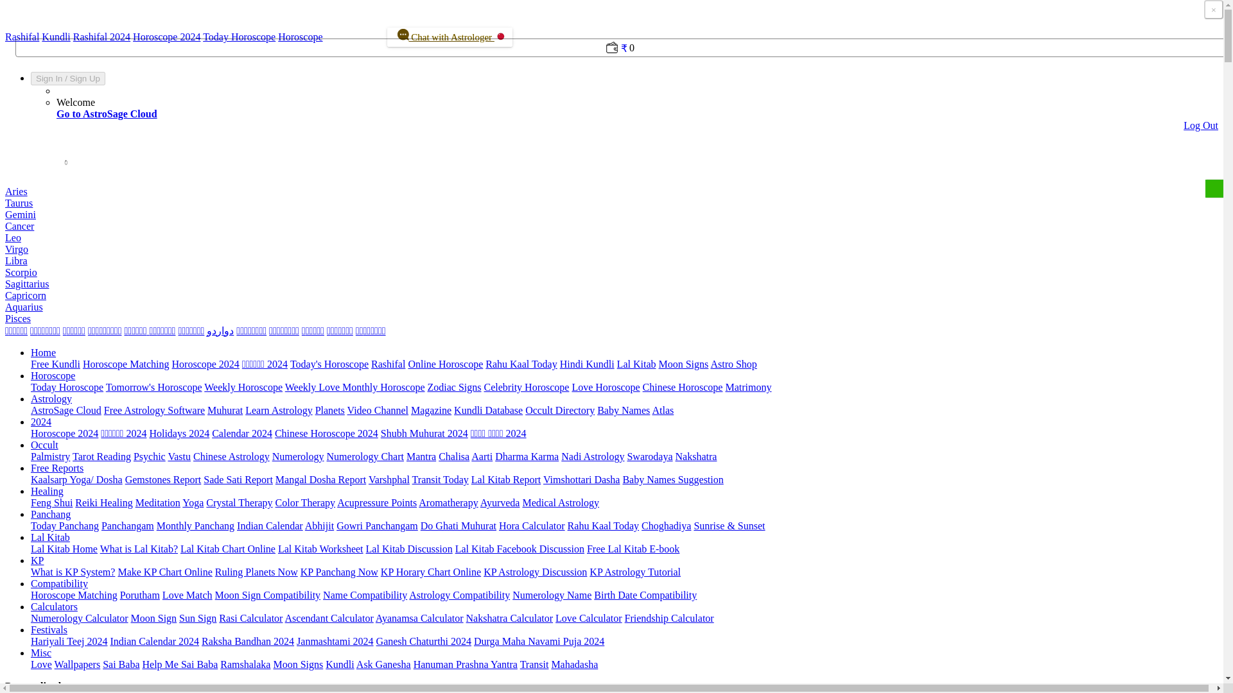 The height and width of the screenshot is (693, 1233). Describe the element at coordinates (15, 261) in the screenshot. I see `Libra` at that location.